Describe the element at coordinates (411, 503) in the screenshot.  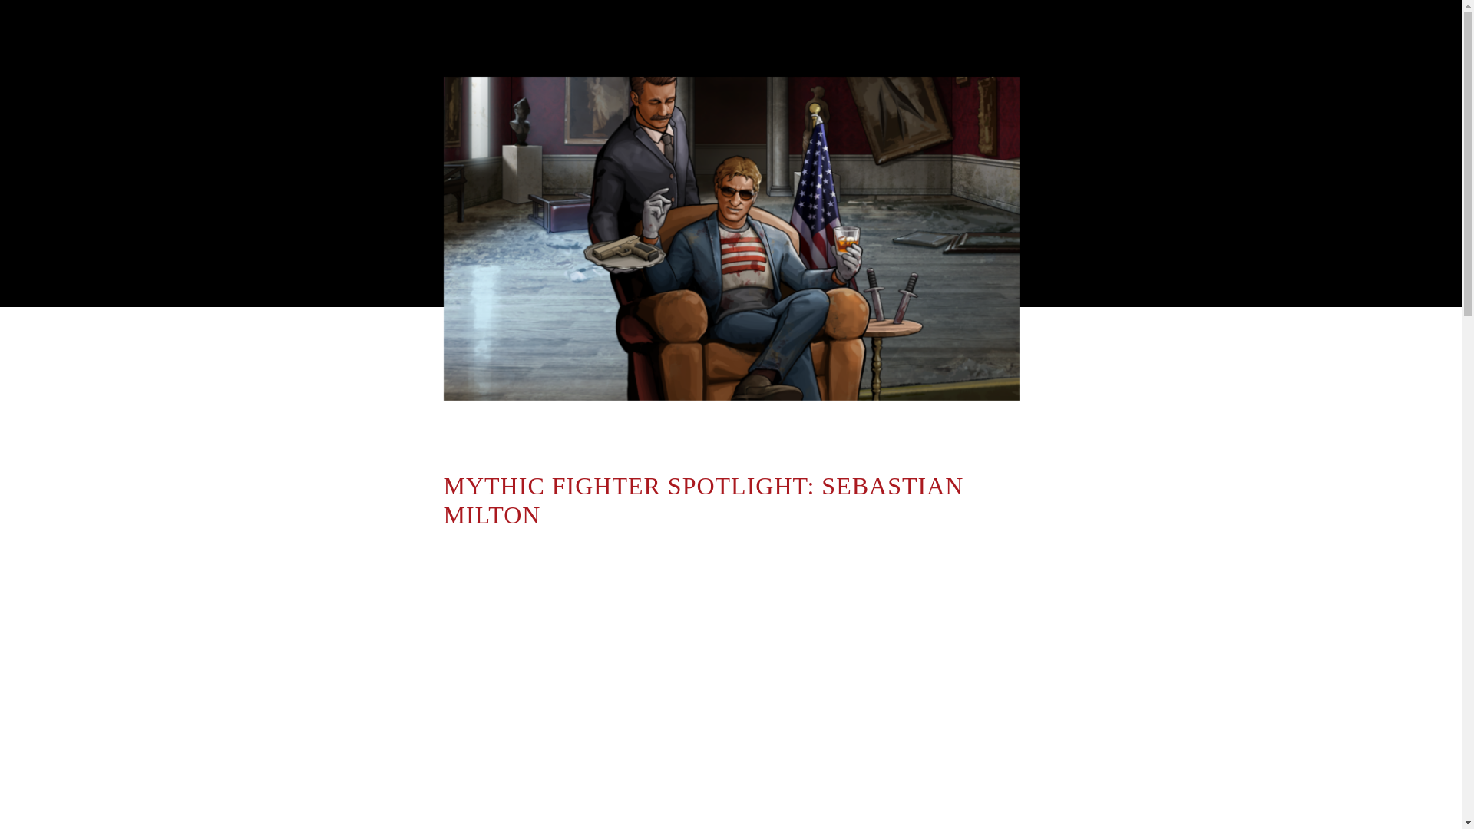
I see `Tweet` at that location.